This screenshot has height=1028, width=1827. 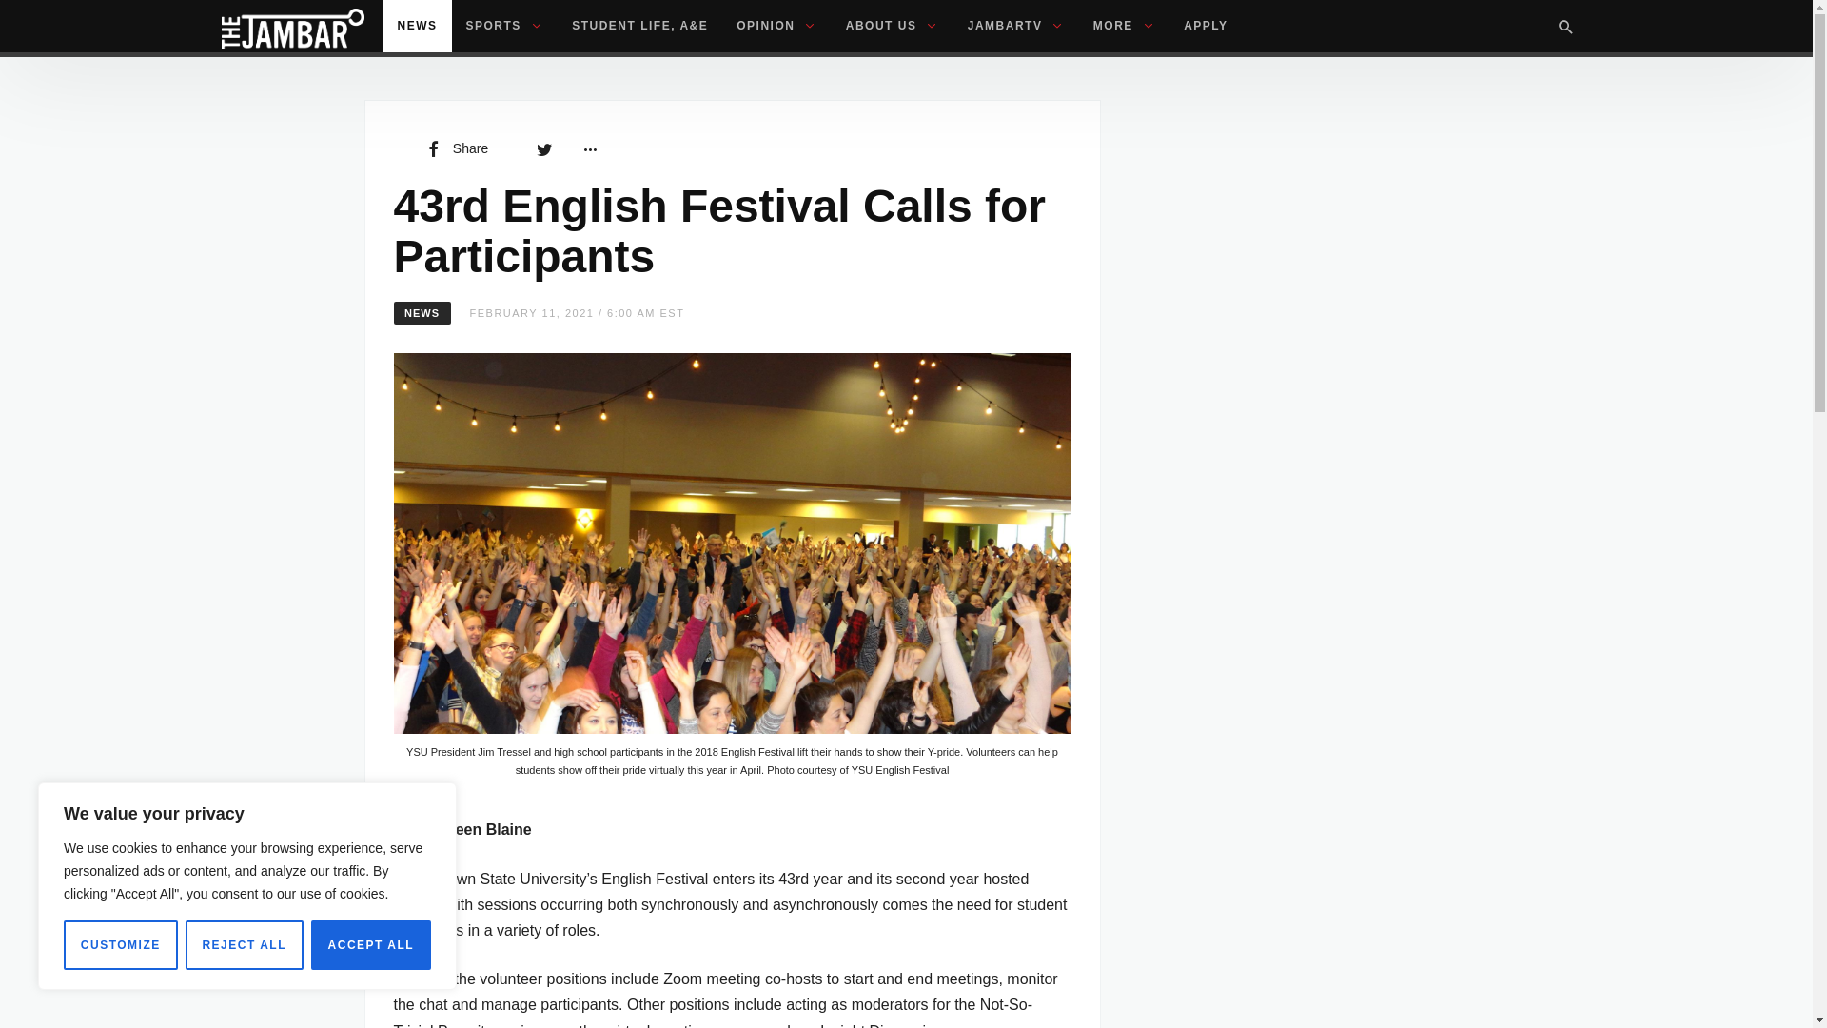 I want to click on SPORTS, so click(x=504, y=27).